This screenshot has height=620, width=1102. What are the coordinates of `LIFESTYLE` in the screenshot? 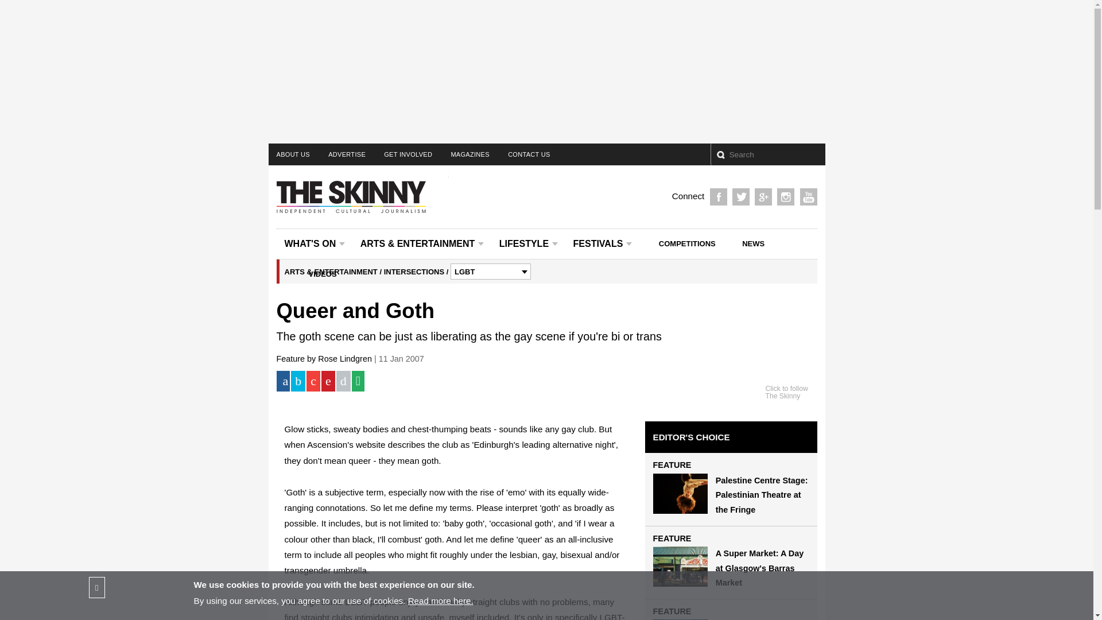 It's located at (528, 244).